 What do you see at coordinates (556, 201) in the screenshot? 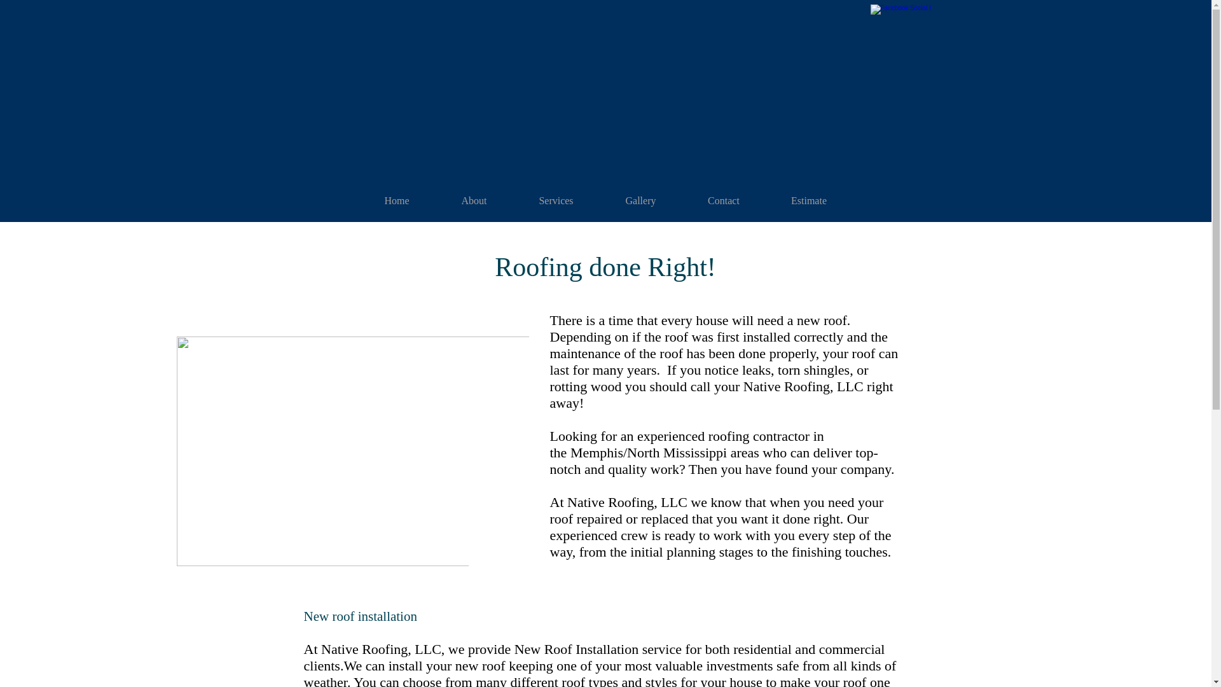
I see `Services` at bounding box center [556, 201].